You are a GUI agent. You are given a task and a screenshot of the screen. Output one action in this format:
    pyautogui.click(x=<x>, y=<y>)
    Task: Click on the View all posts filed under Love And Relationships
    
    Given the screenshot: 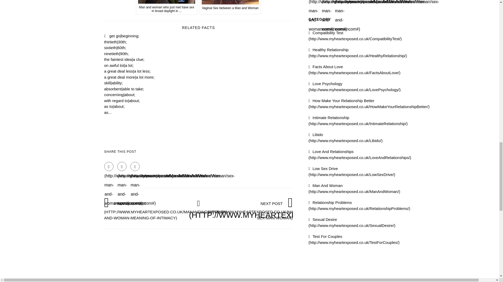 What is the action you would take?
    pyautogui.click(x=360, y=155)
    